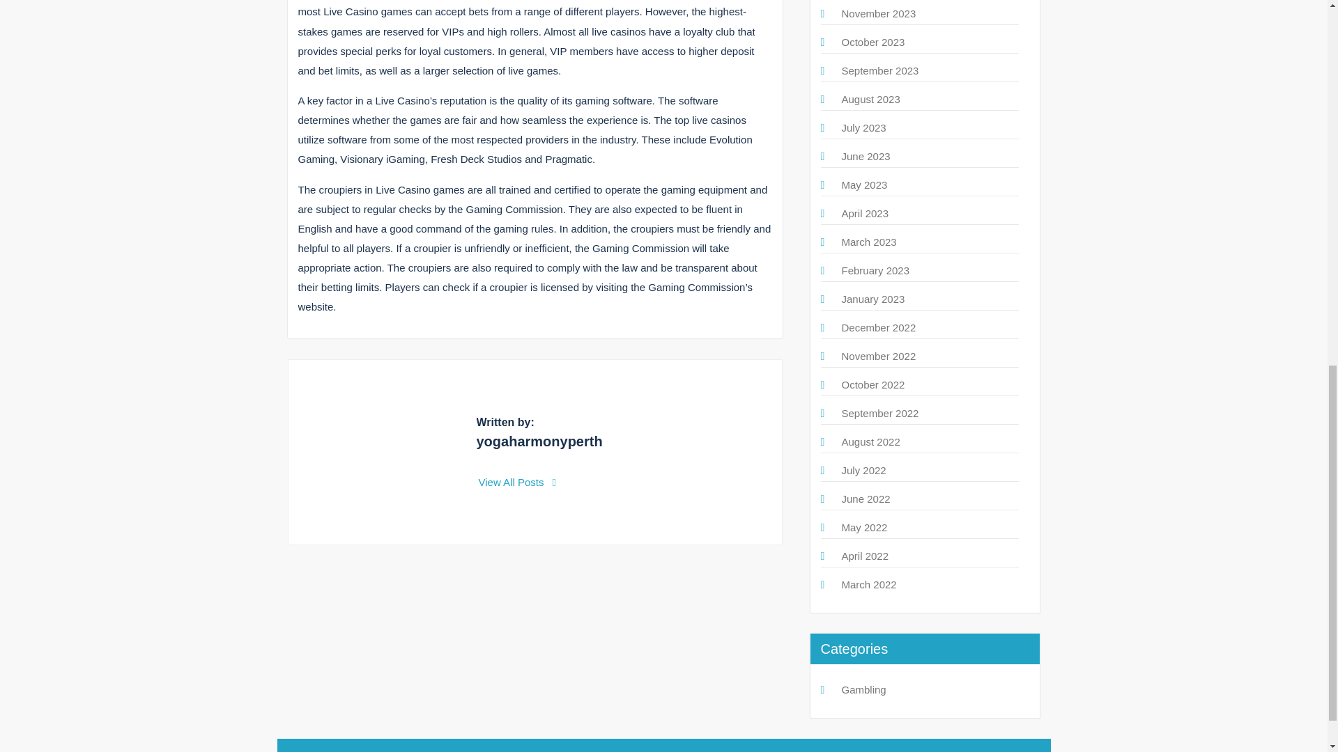  I want to click on October 2022, so click(873, 384).